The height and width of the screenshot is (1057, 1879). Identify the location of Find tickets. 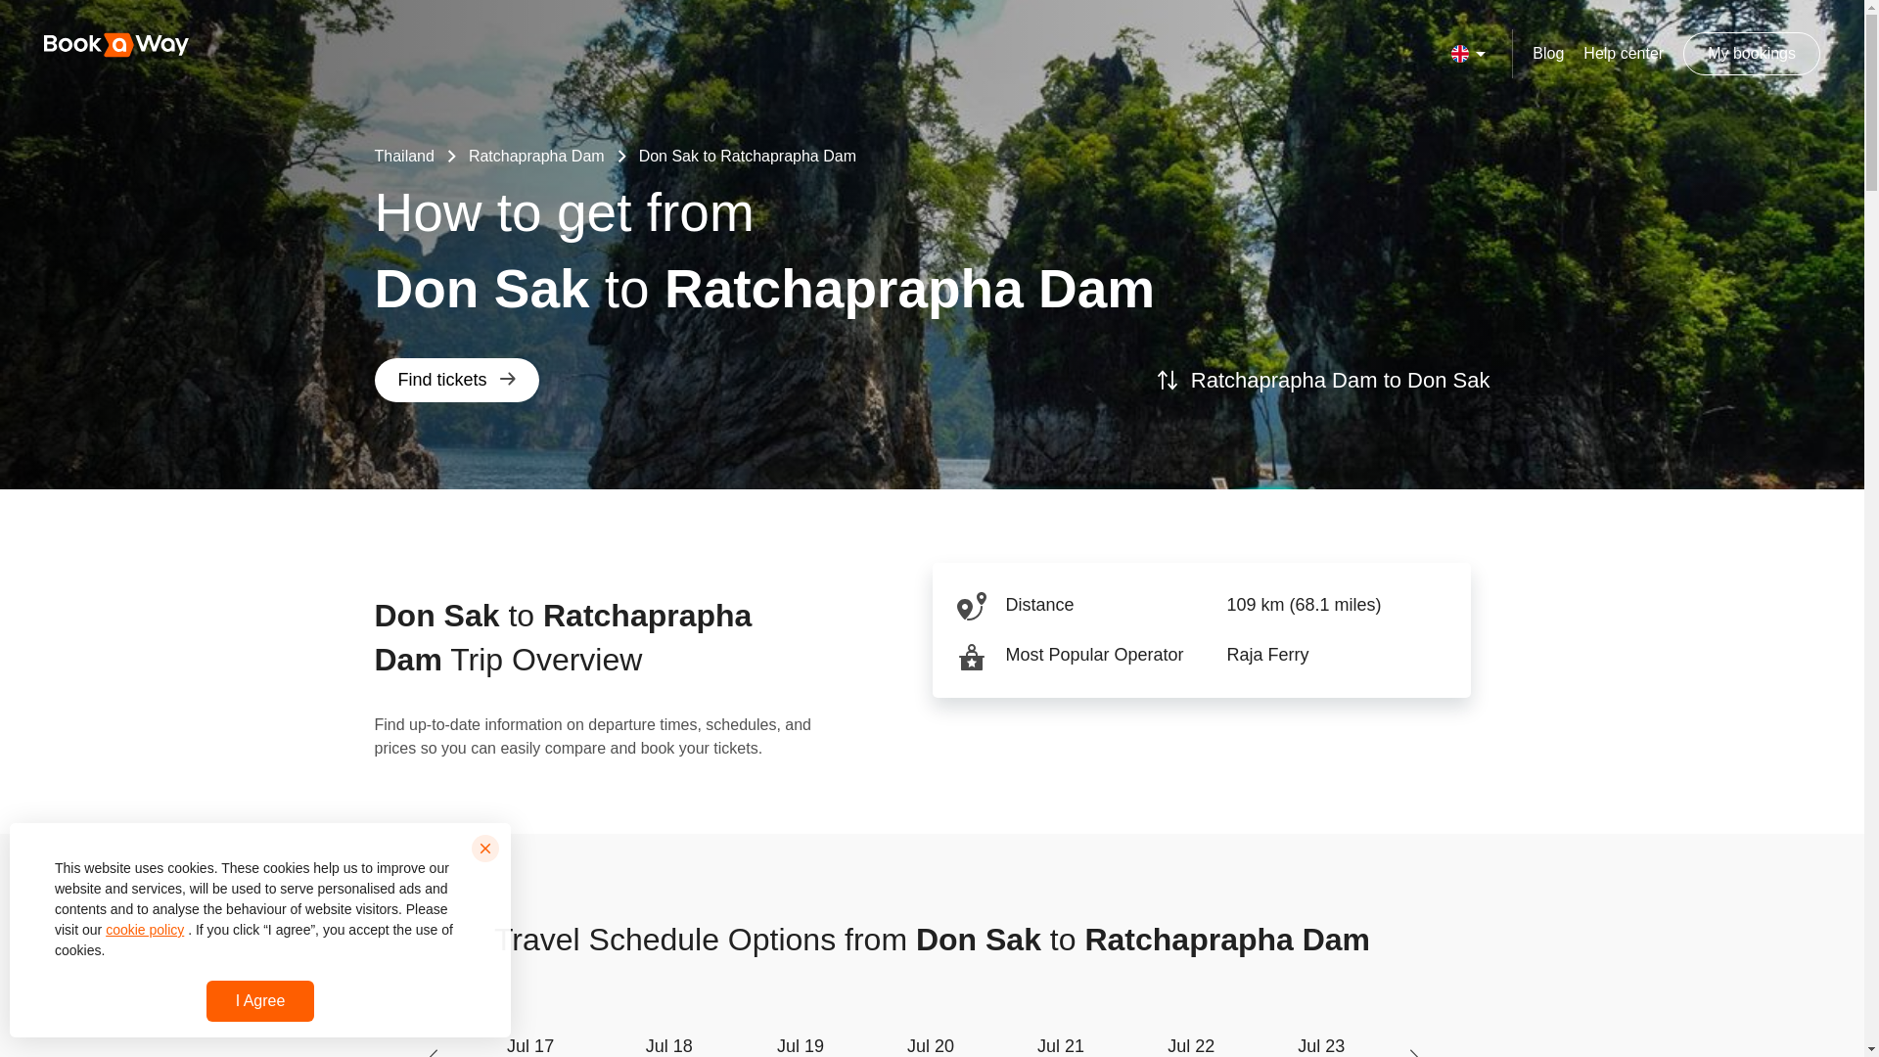
(801, 1041).